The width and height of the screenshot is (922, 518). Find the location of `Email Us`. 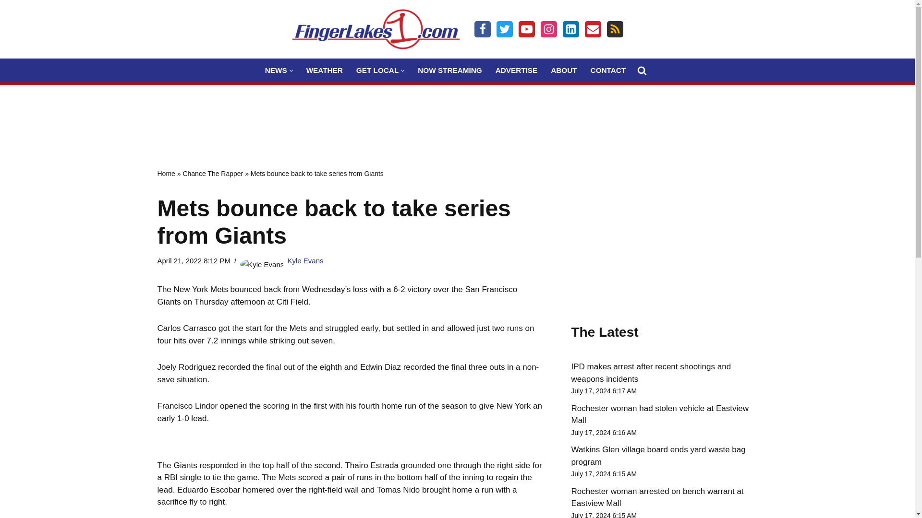

Email Us is located at coordinates (593, 29).